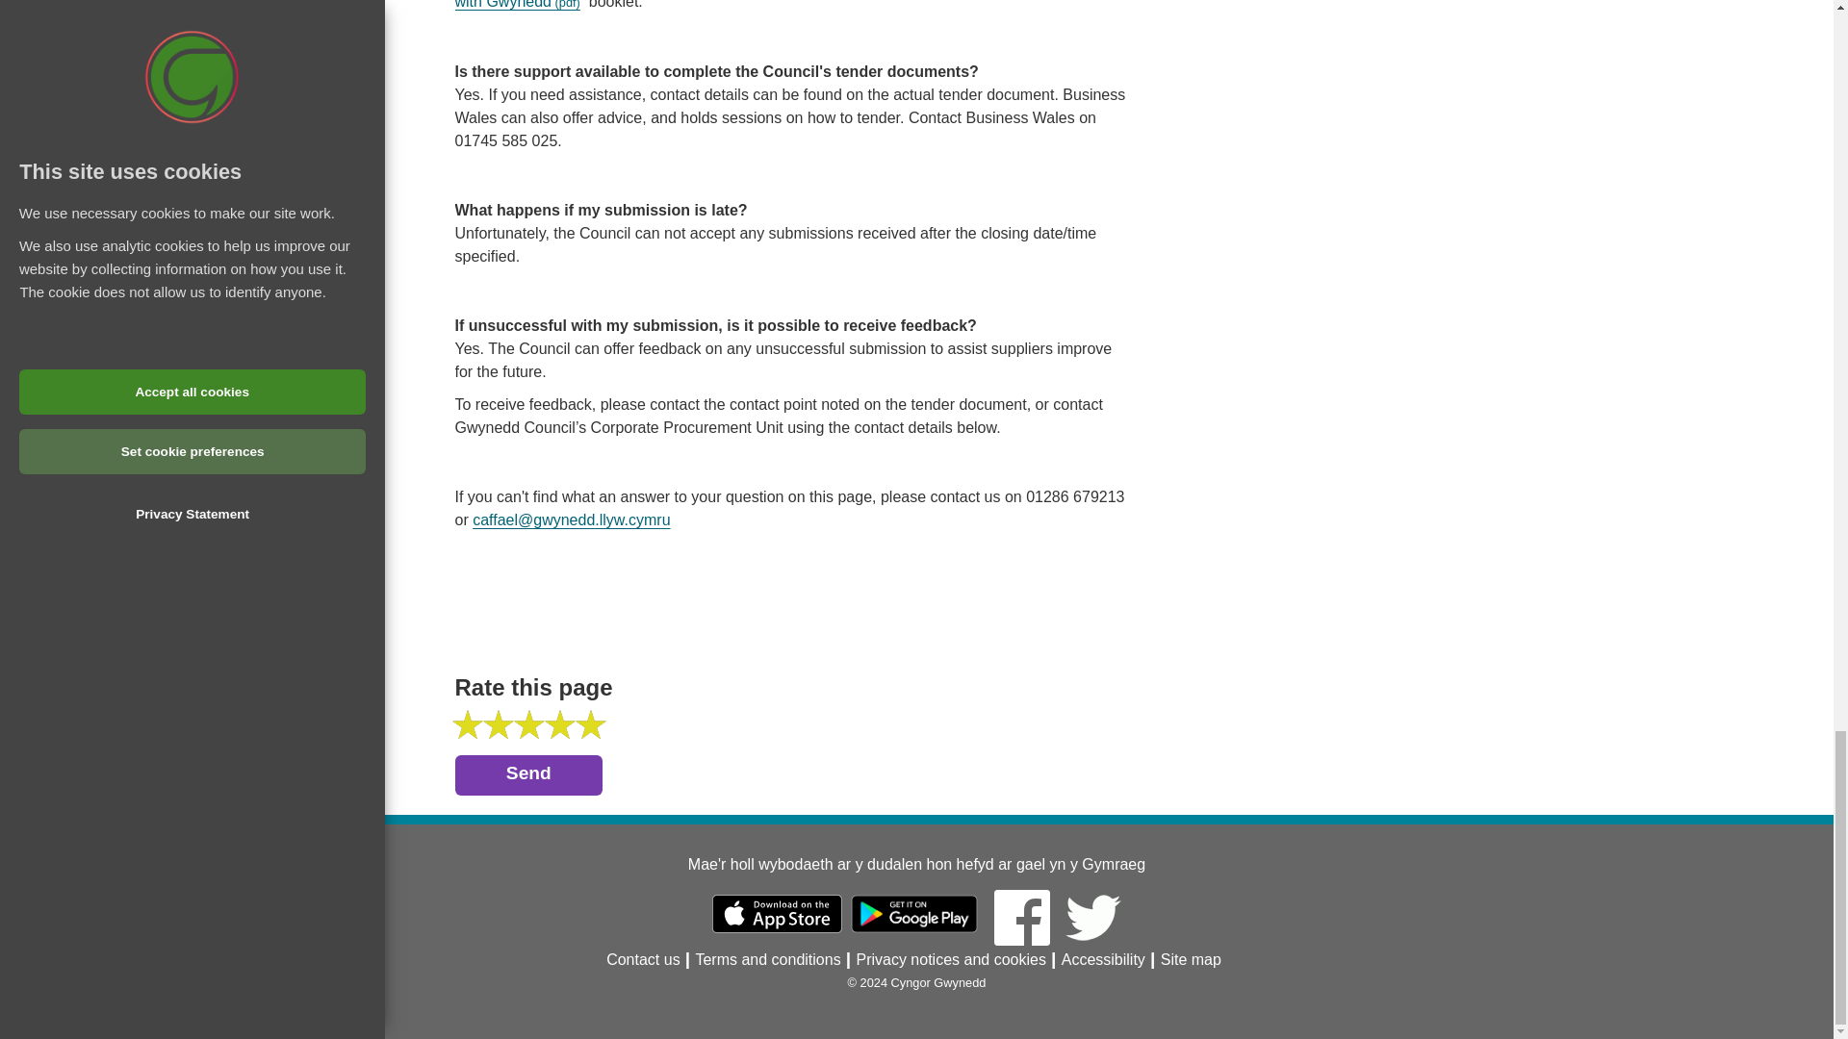  What do you see at coordinates (643, 959) in the screenshot?
I see `Contact us` at bounding box center [643, 959].